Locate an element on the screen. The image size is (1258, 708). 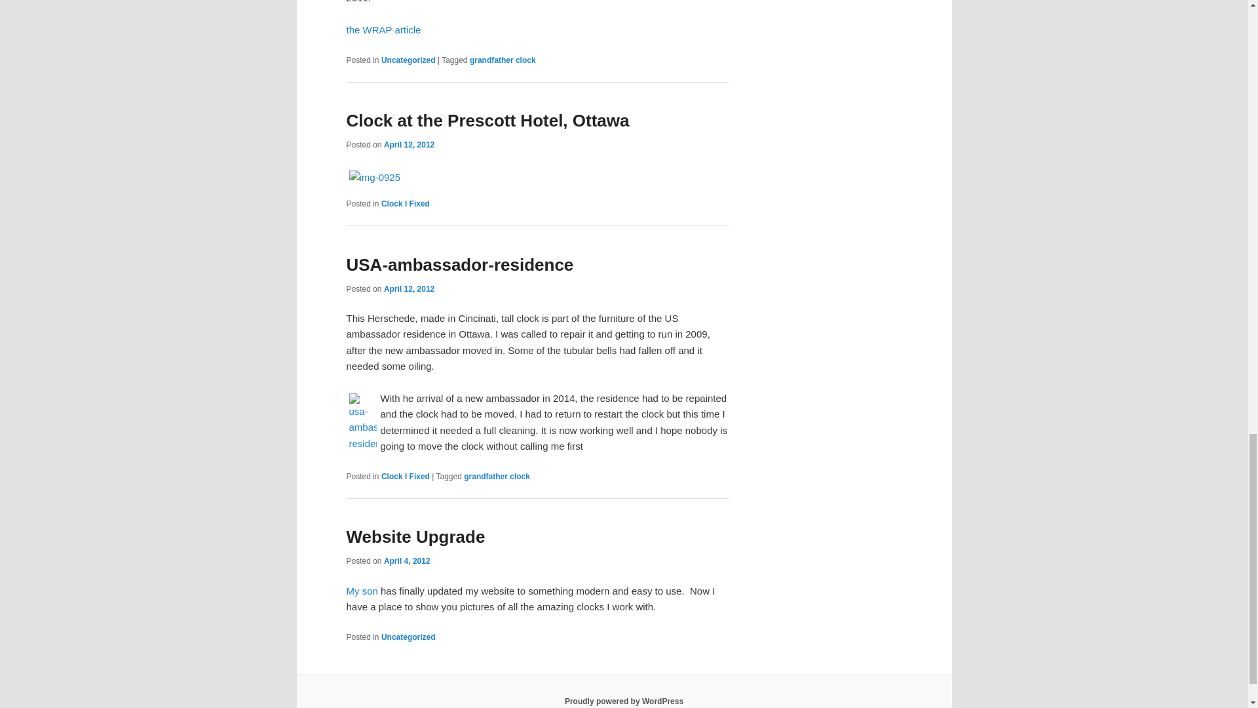
Clock at the Prescott Hotel, Ottawa is located at coordinates (487, 120).